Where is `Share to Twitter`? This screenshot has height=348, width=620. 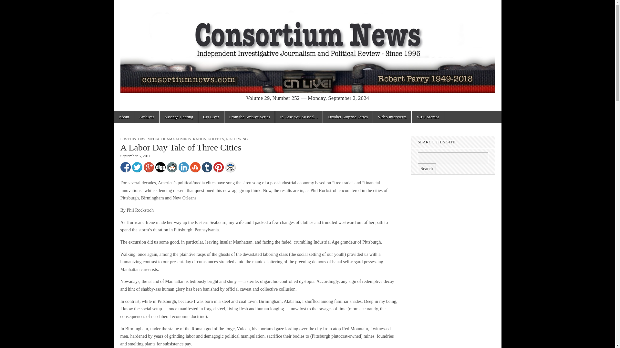 Share to Twitter is located at coordinates (137, 167).